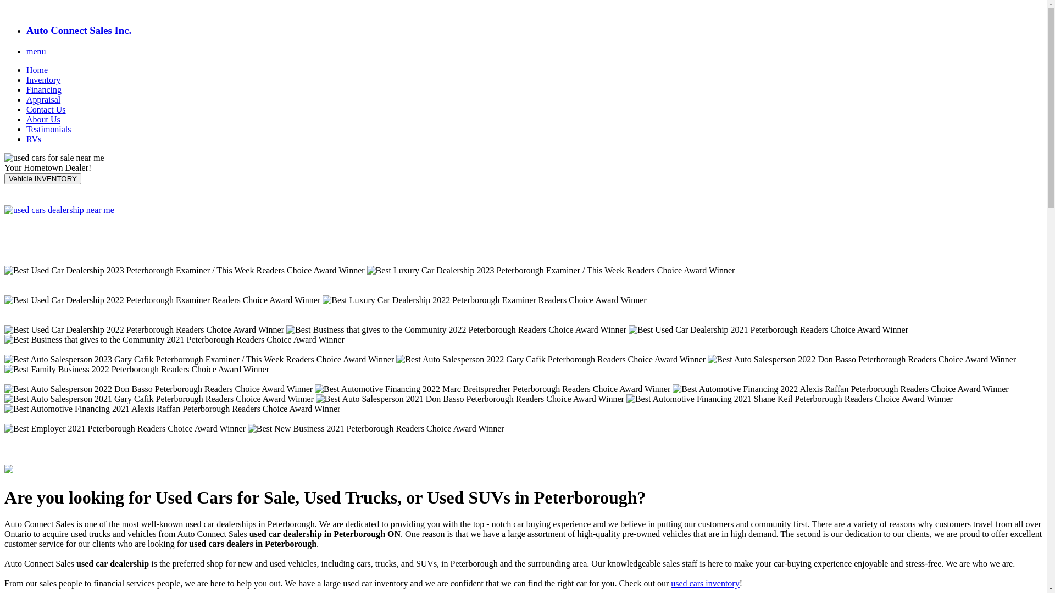 The image size is (1055, 593). Describe the element at coordinates (36, 52) in the screenshot. I see `menu` at that location.